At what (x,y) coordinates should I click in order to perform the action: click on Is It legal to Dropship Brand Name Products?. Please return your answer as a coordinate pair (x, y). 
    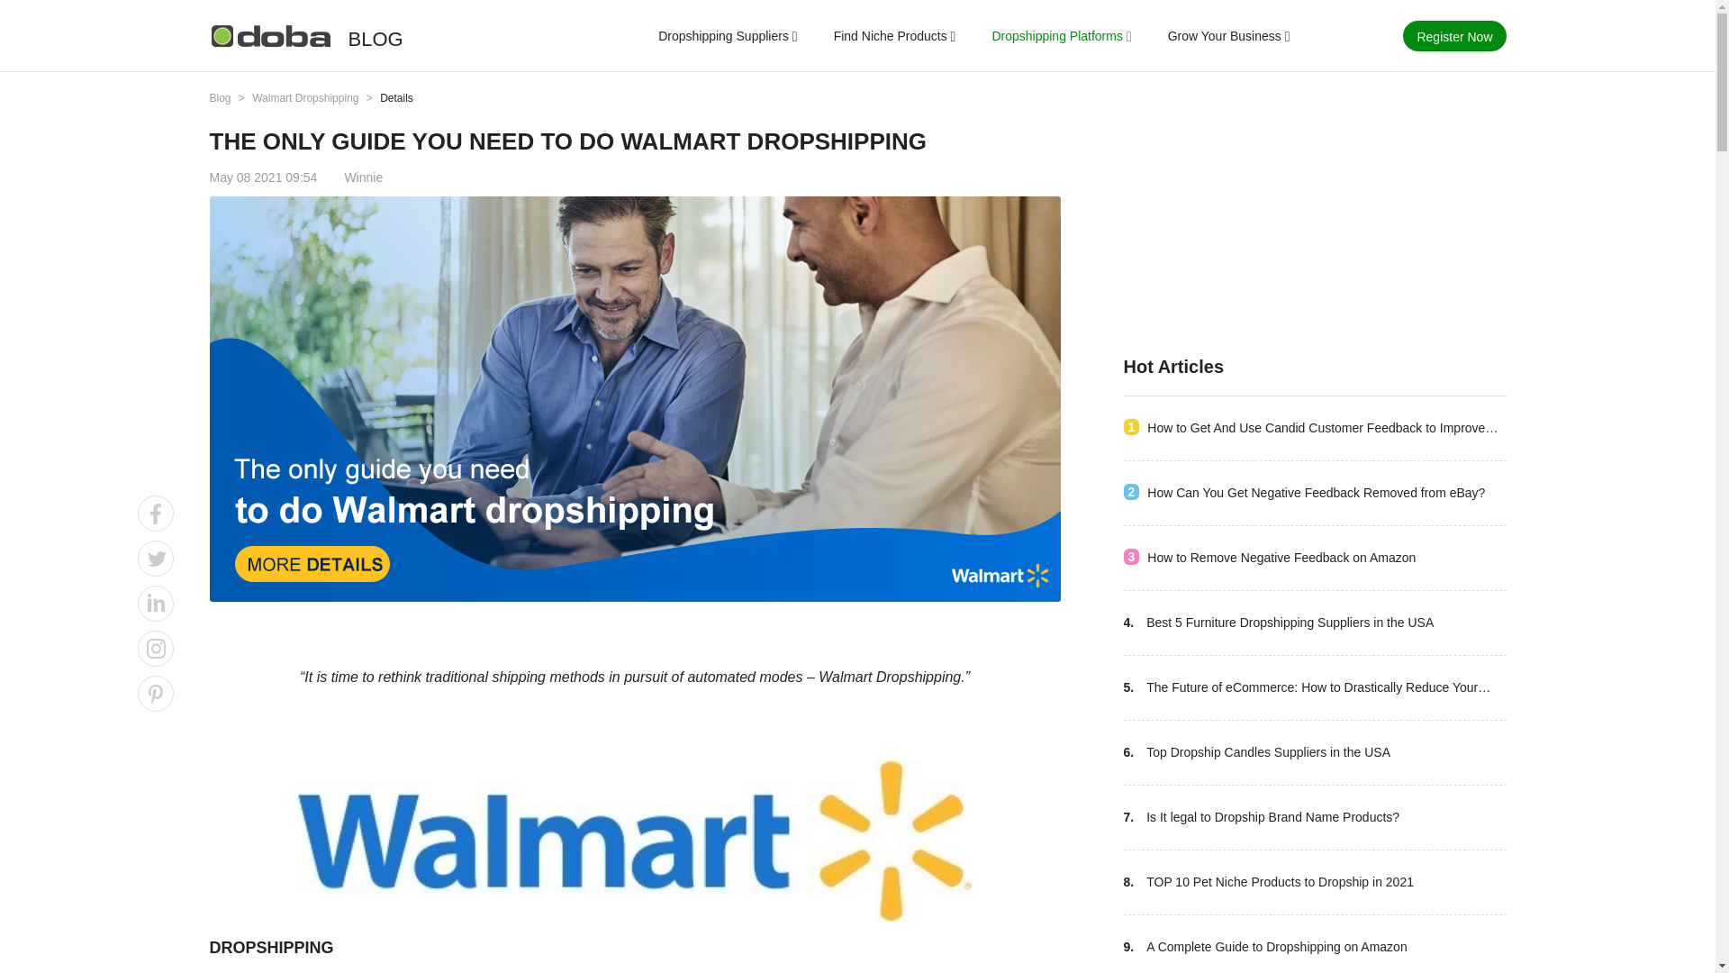
    Looking at the image, I should click on (1272, 818).